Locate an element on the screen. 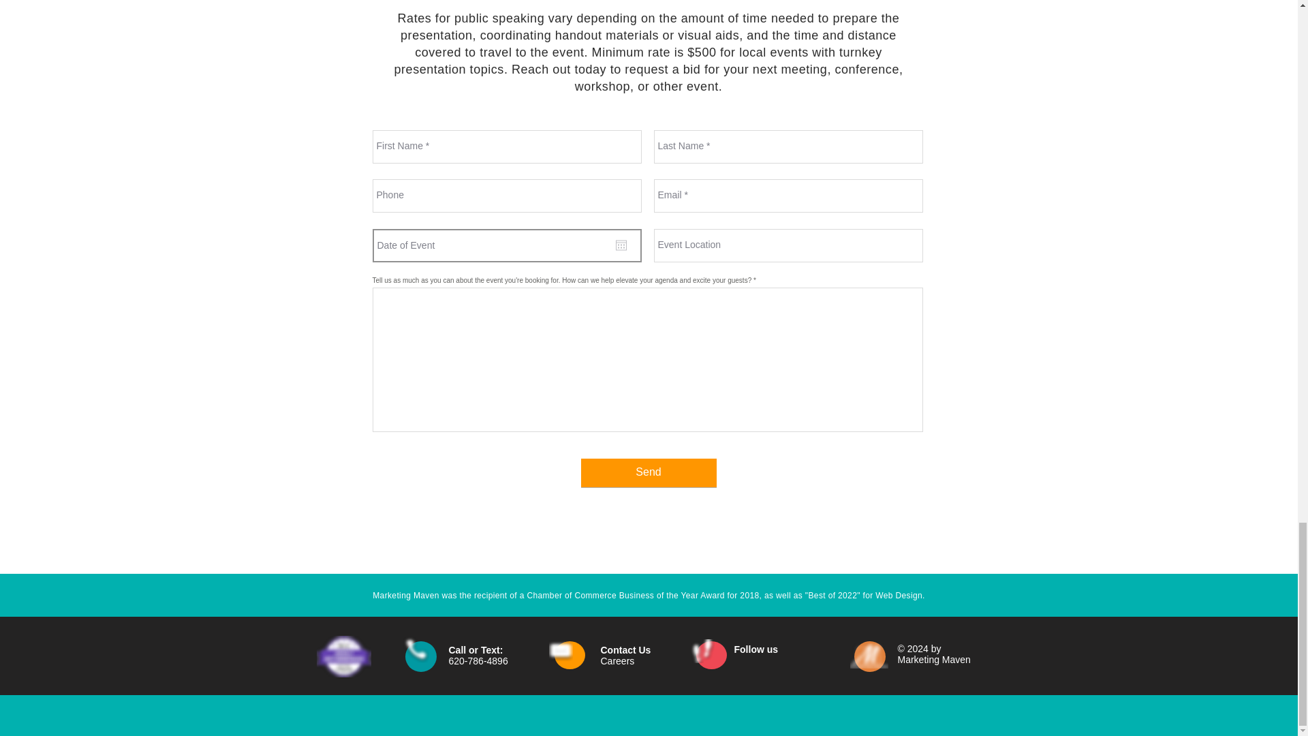 This screenshot has width=1308, height=736. 620-786-4896 is located at coordinates (478, 661).